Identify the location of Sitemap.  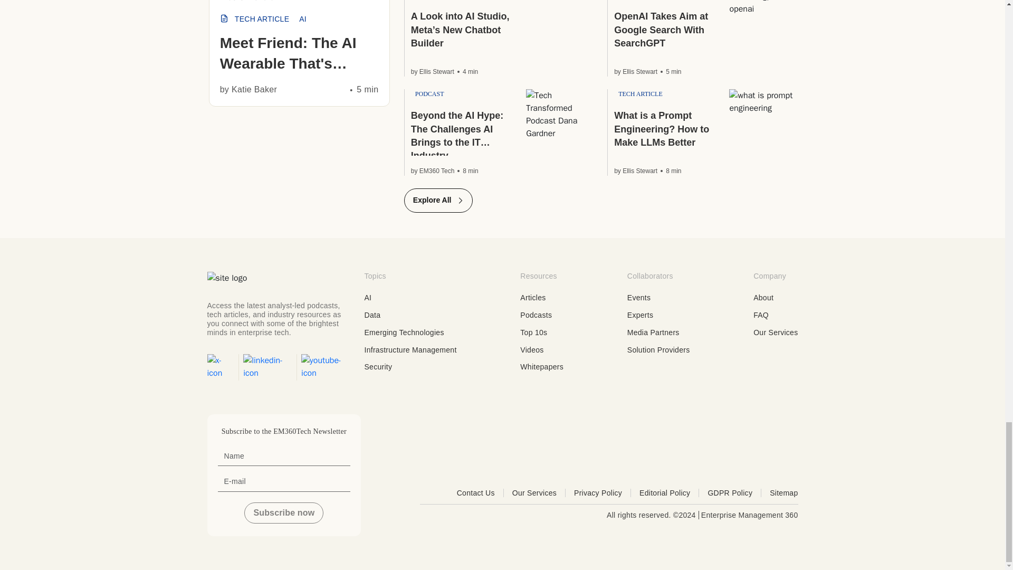
(784, 493).